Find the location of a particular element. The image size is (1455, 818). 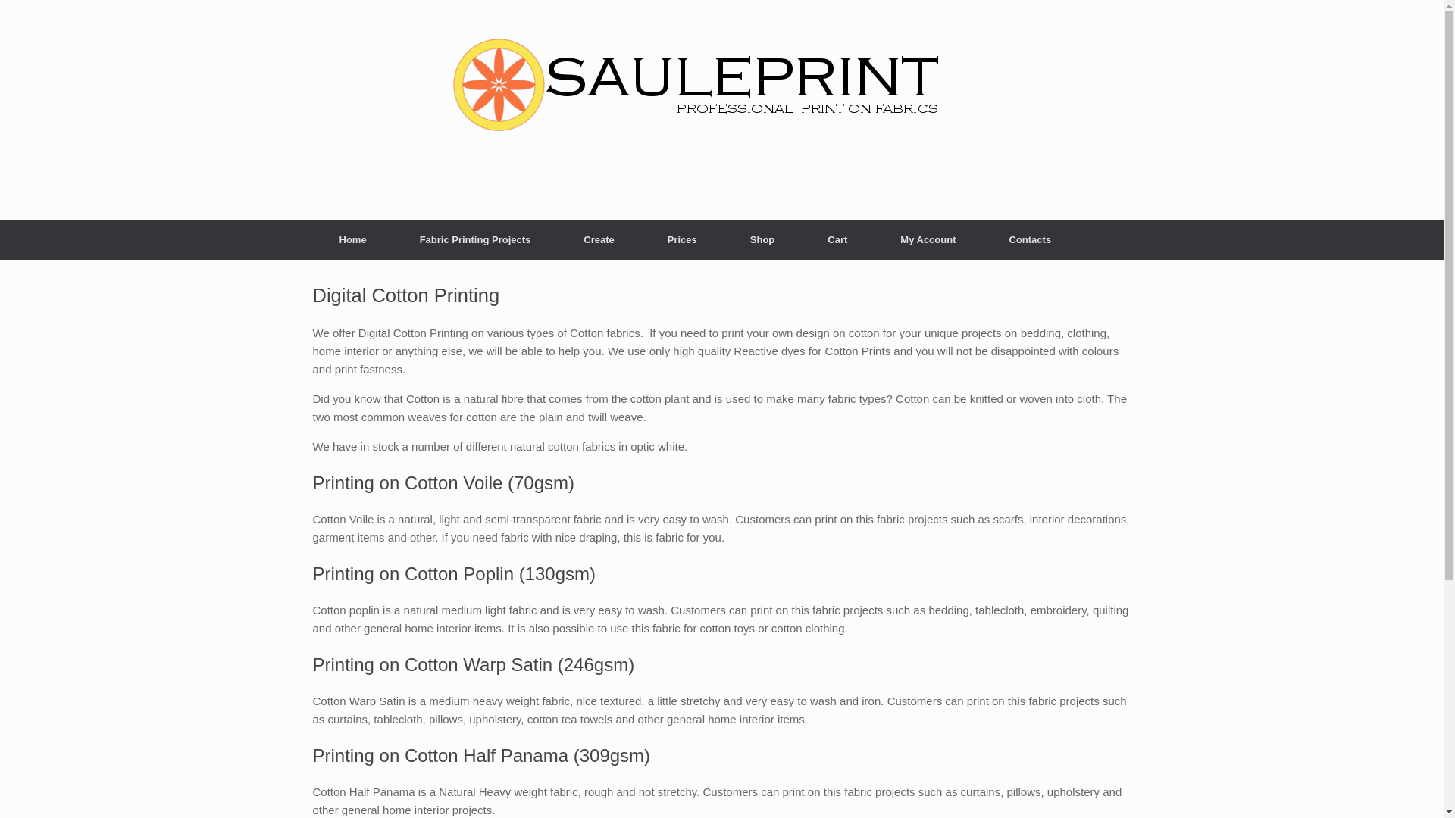

Create is located at coordinates (599, 239).